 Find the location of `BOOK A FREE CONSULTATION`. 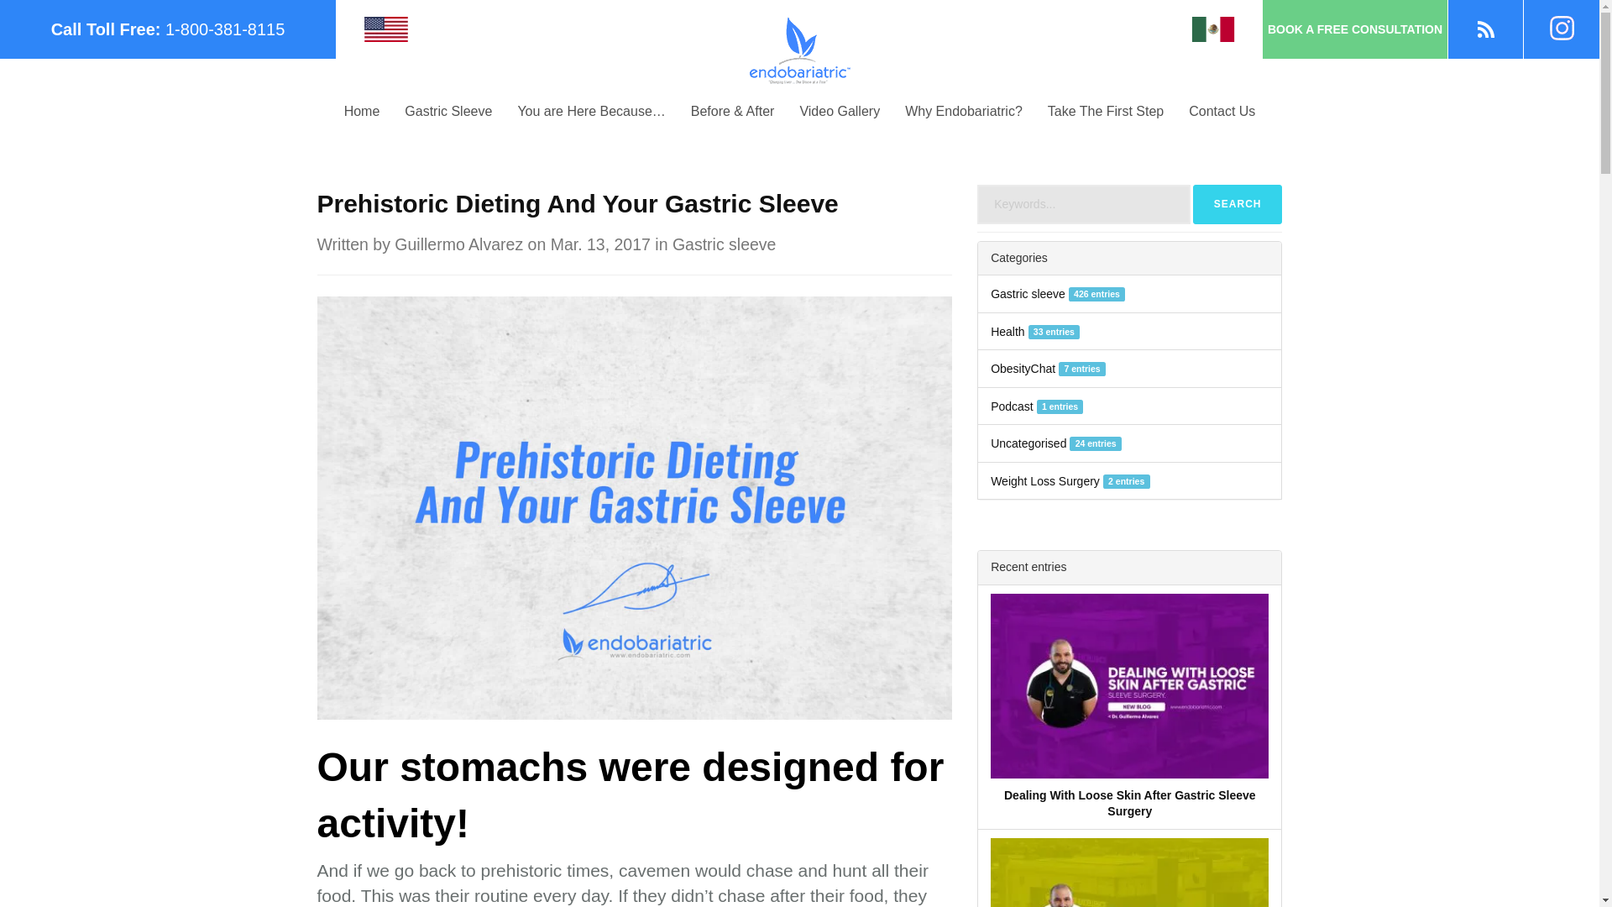

BOOK A FREE CONSULTATION is located at coordinates (1355, 29).